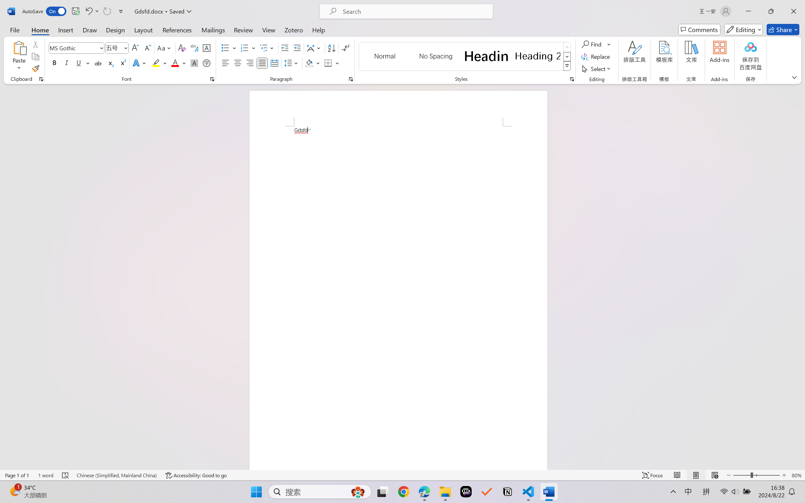 Image resolution: width=805 pixels, height=503 pixels. I want to click on Spelling and Grammar Check Errors, so click(66, 475).